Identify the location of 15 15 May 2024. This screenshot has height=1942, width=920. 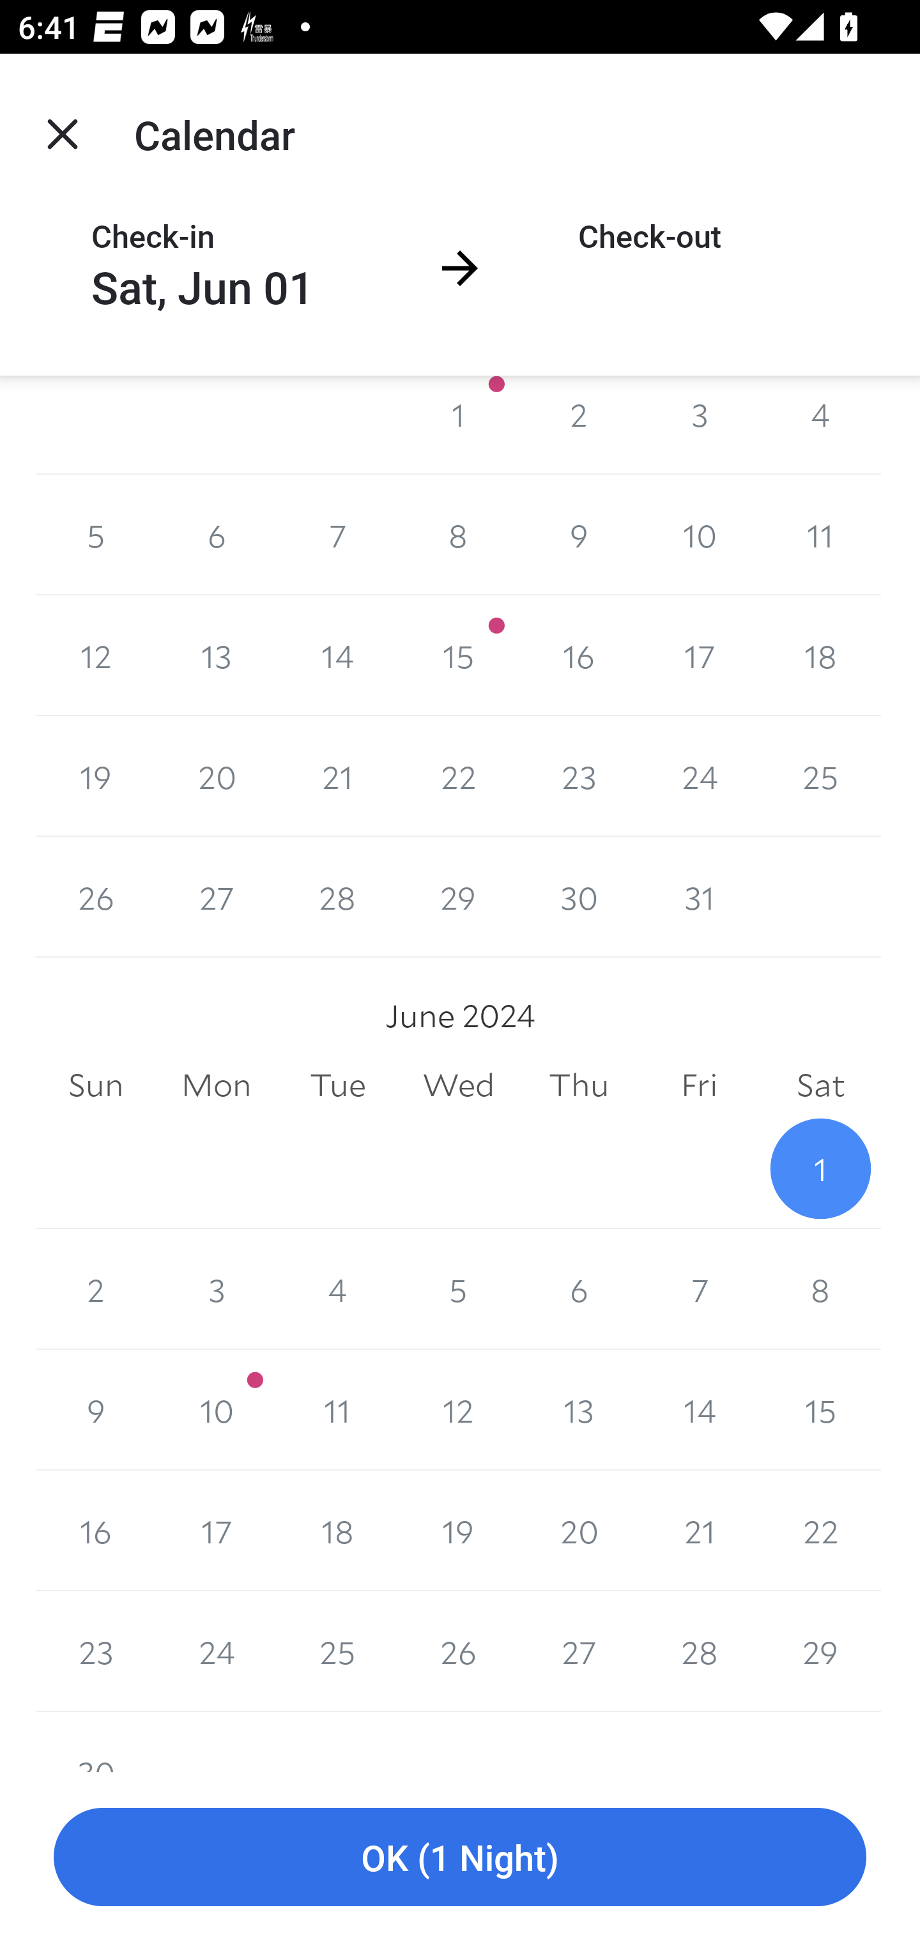
(459, 656).